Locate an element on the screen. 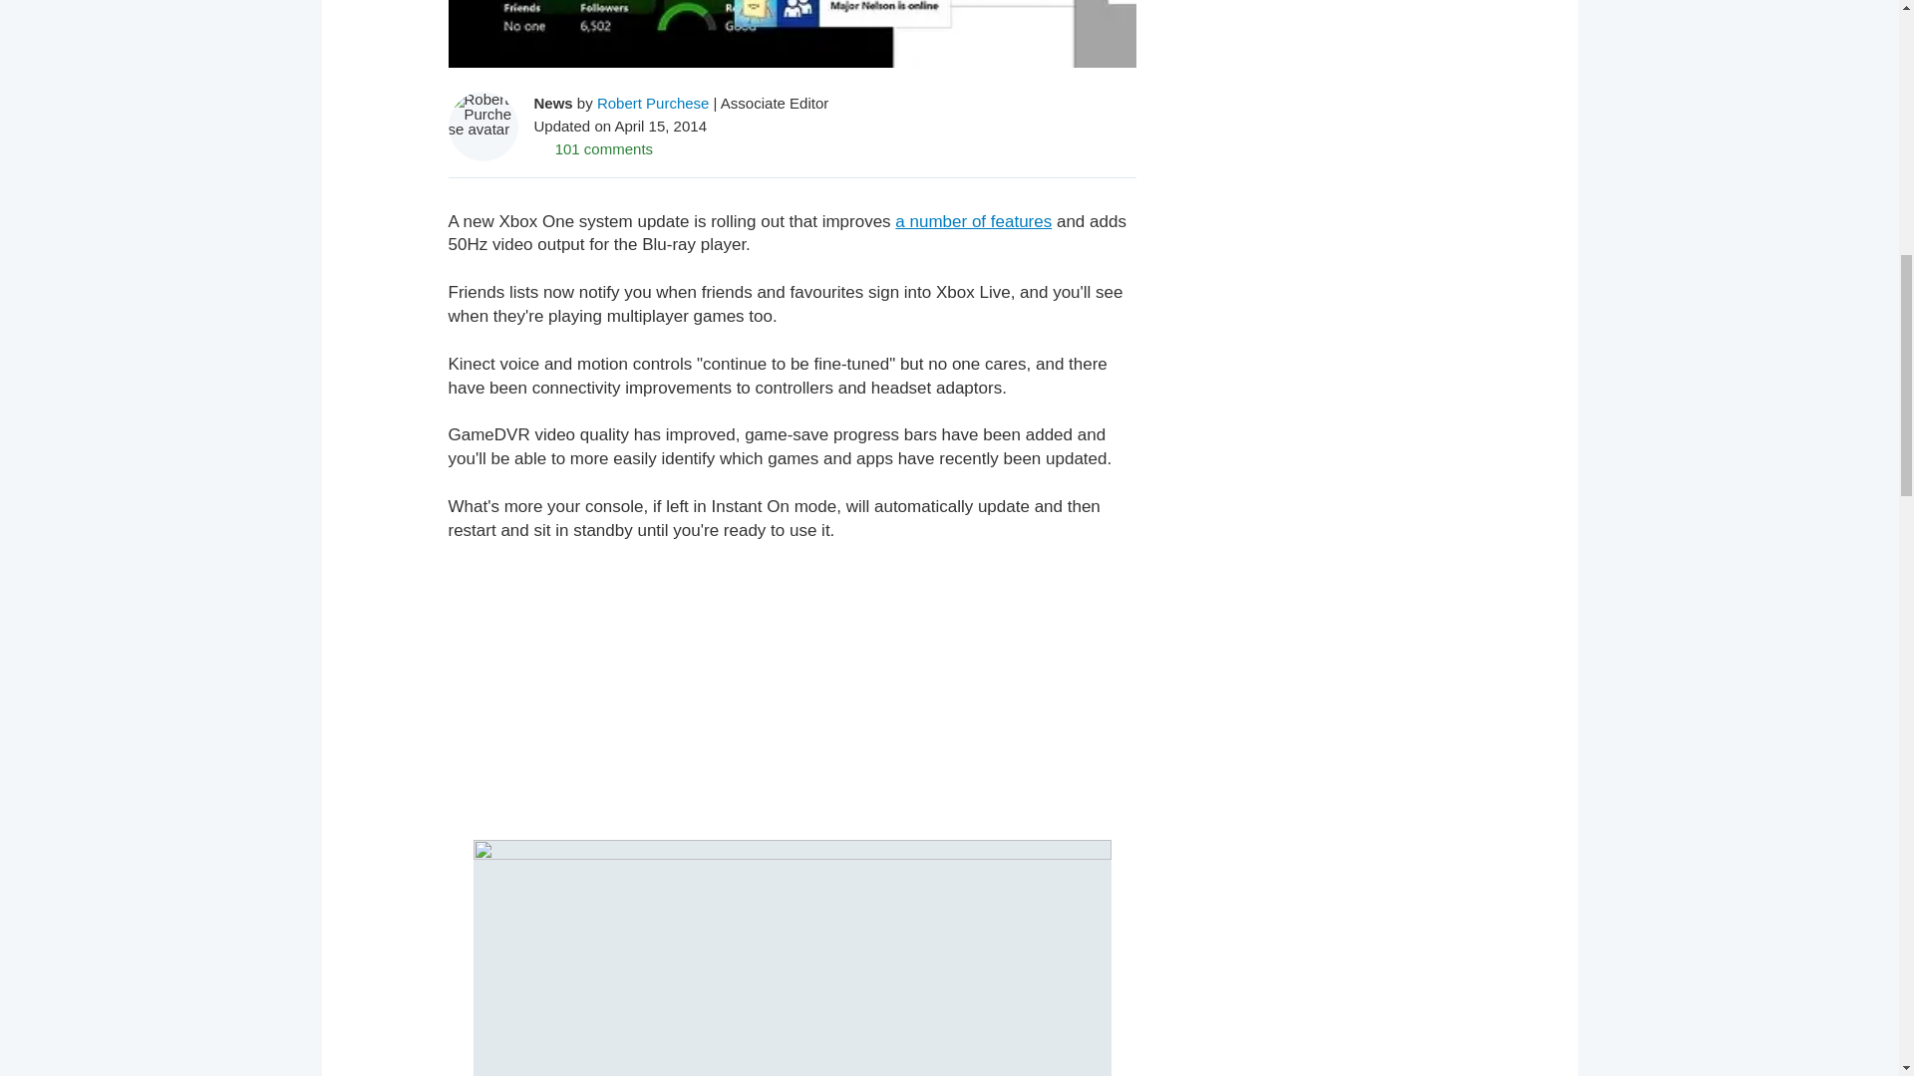  101 comments is located at coordinates (594, 148).